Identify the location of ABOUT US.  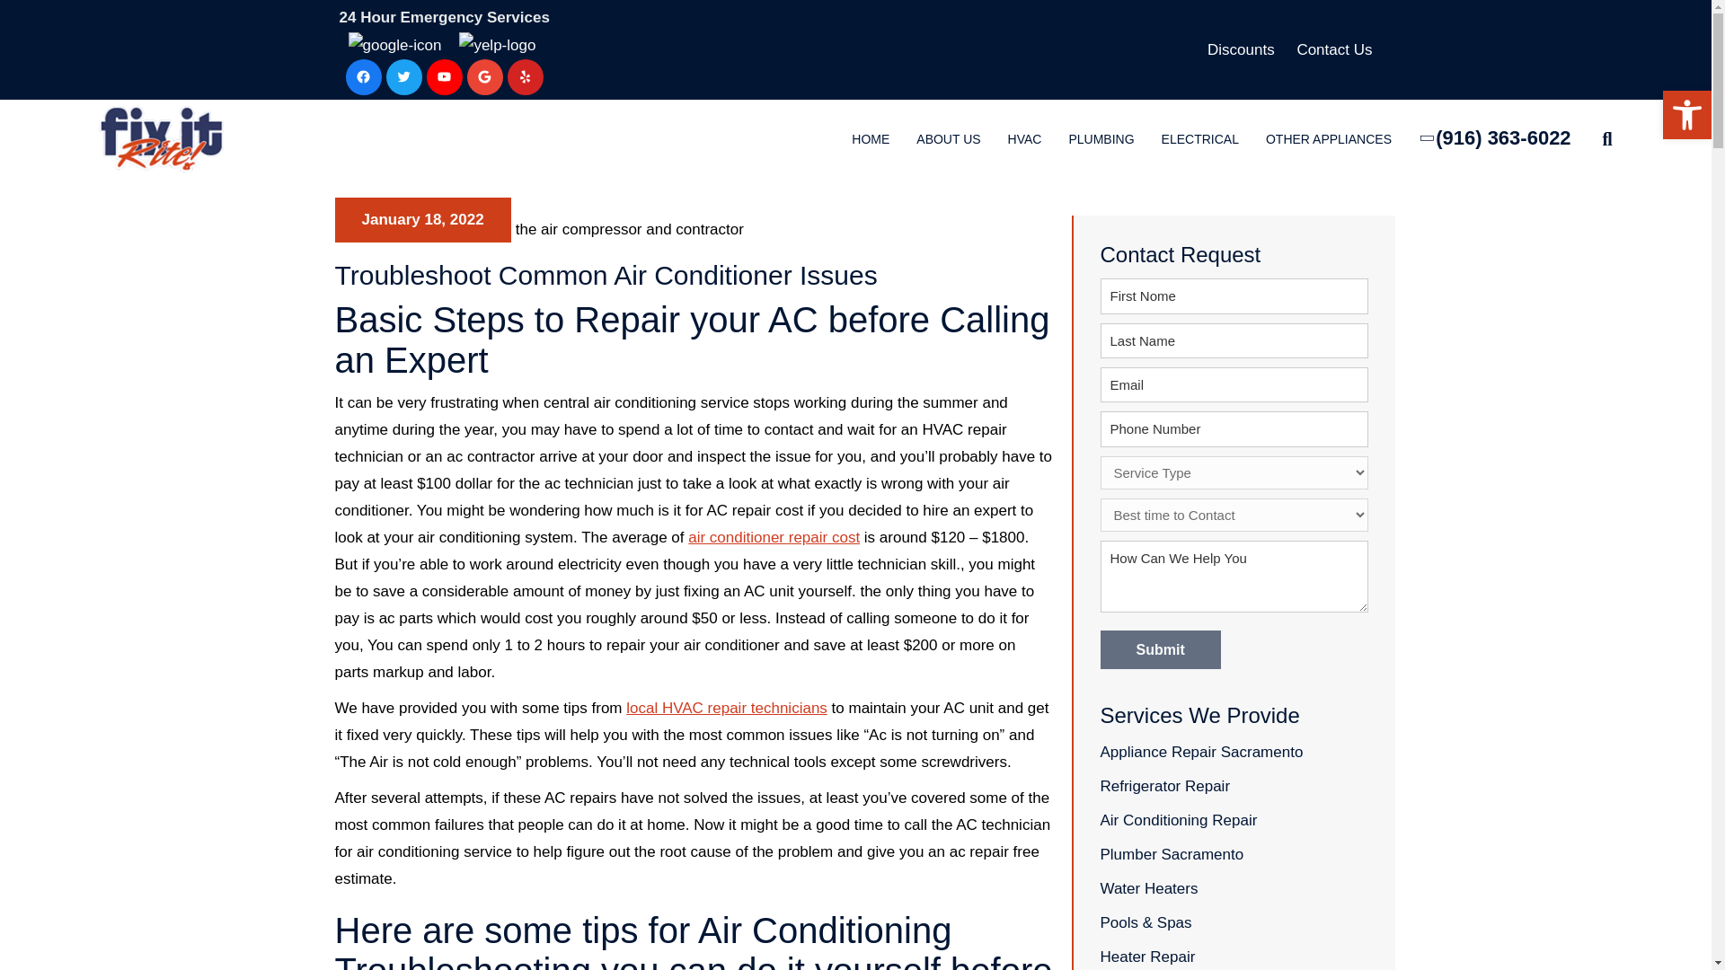
(947, 140).